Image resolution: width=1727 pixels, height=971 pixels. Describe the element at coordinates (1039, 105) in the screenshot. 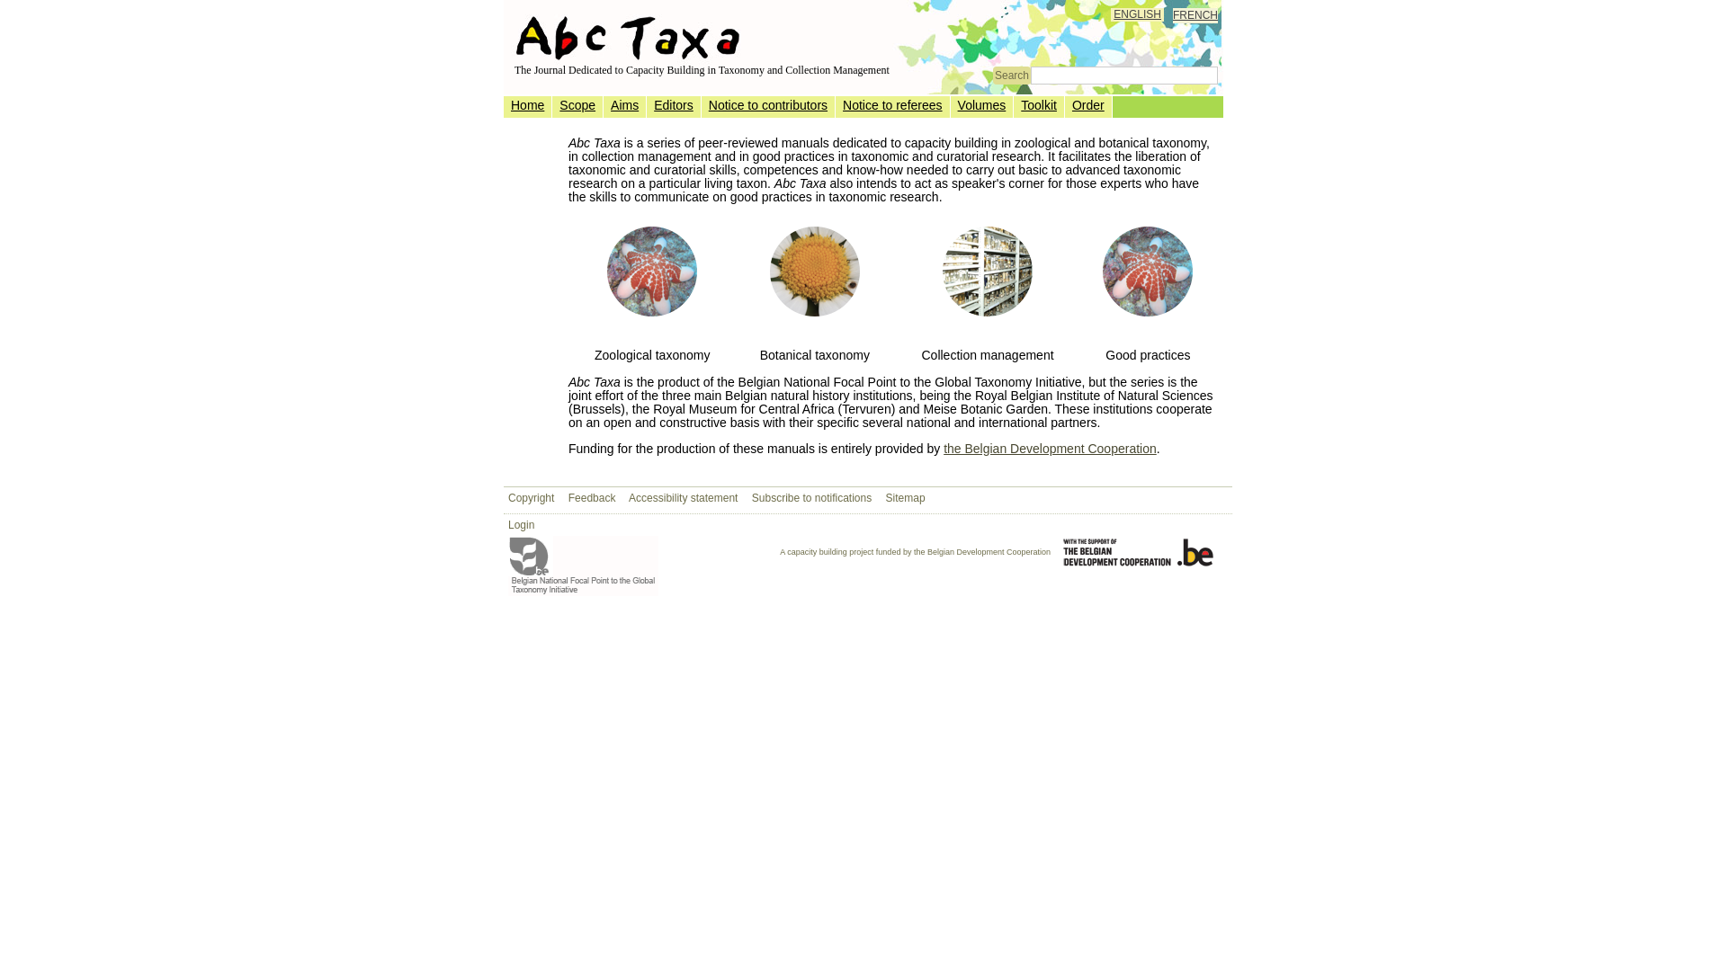

I see `Toolkit` at that location.